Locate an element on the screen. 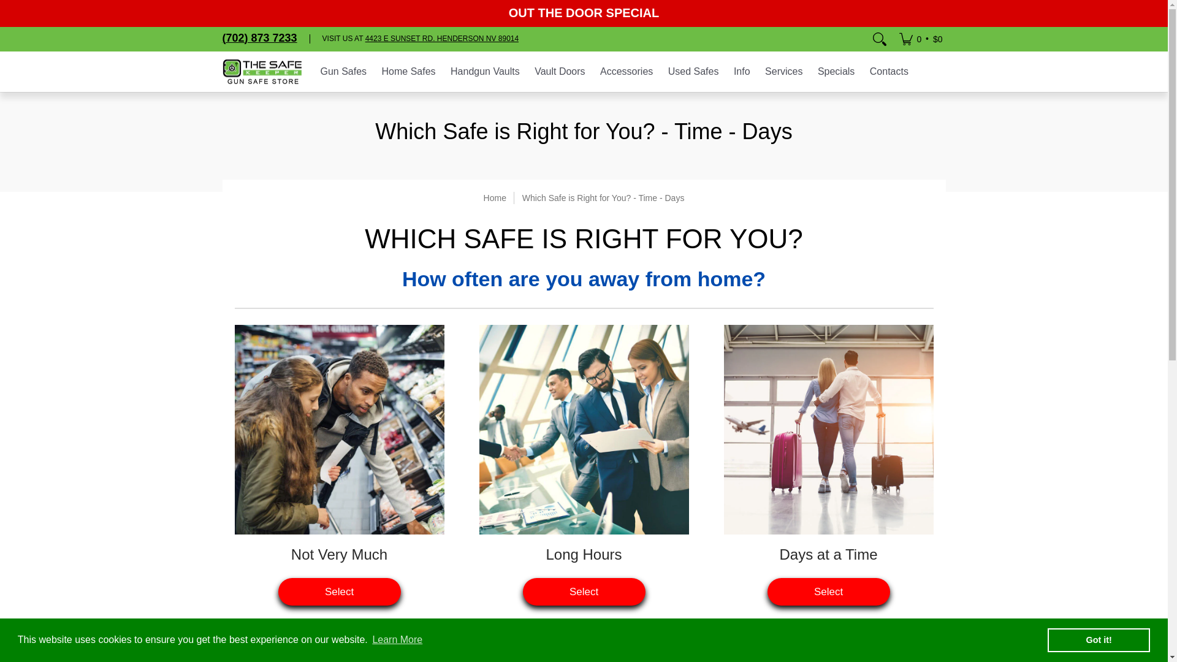 The image size is (1177, 662). OUT THE DOOR SPECIAL is located at coordinates (584, 12).